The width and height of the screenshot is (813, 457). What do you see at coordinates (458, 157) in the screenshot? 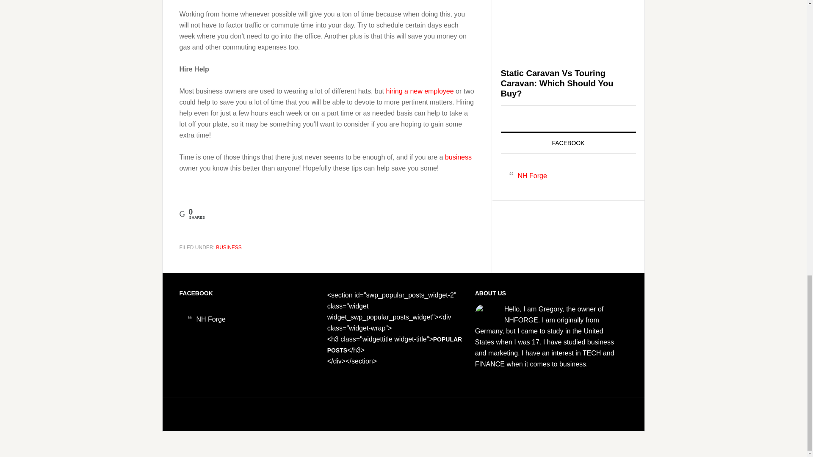
I see `business` at bounding box center [458, 157].